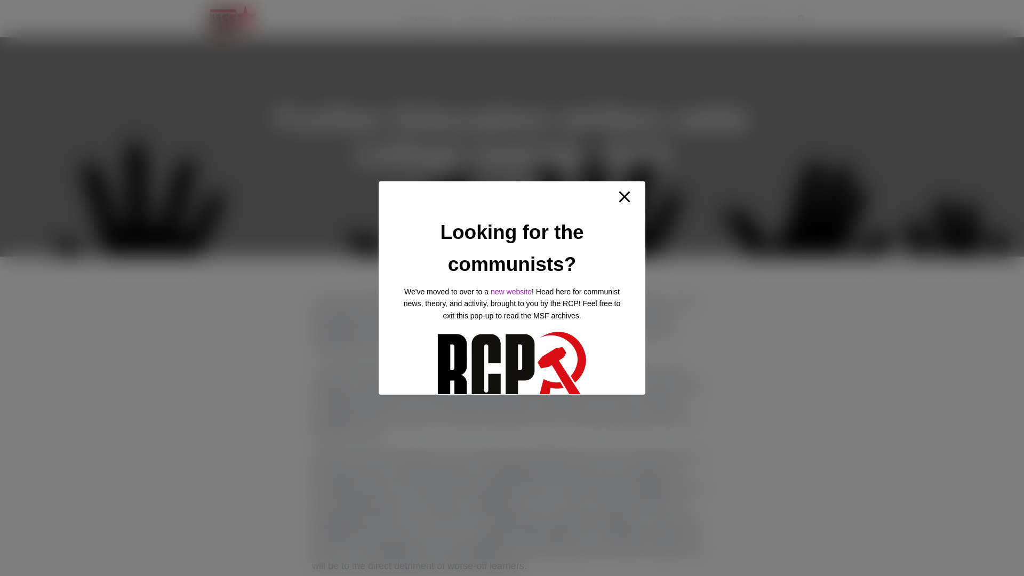  Describe the element at coordinates (633, 18) in the screenshot. I see `CAMPAIGNS` at that location.